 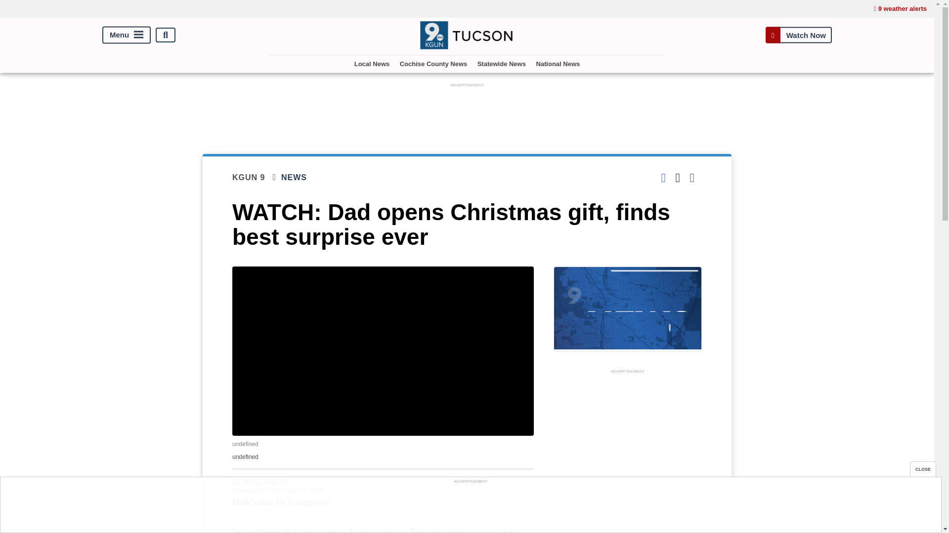 I want to click on Menu, so click(x=127, y=35).